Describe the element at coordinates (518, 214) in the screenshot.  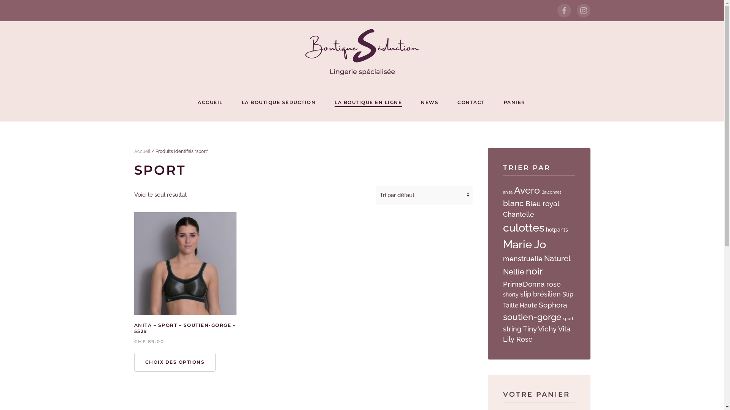
I see `Chantelle` at that location.